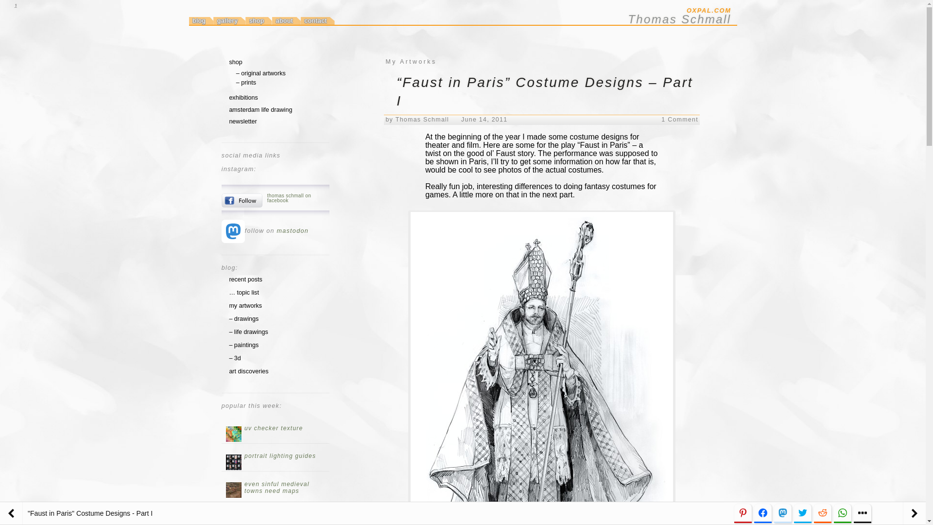  Describe the element at coordinates (235, 62) in the screenshot. I see `Buy prints or original artworks` at that location.